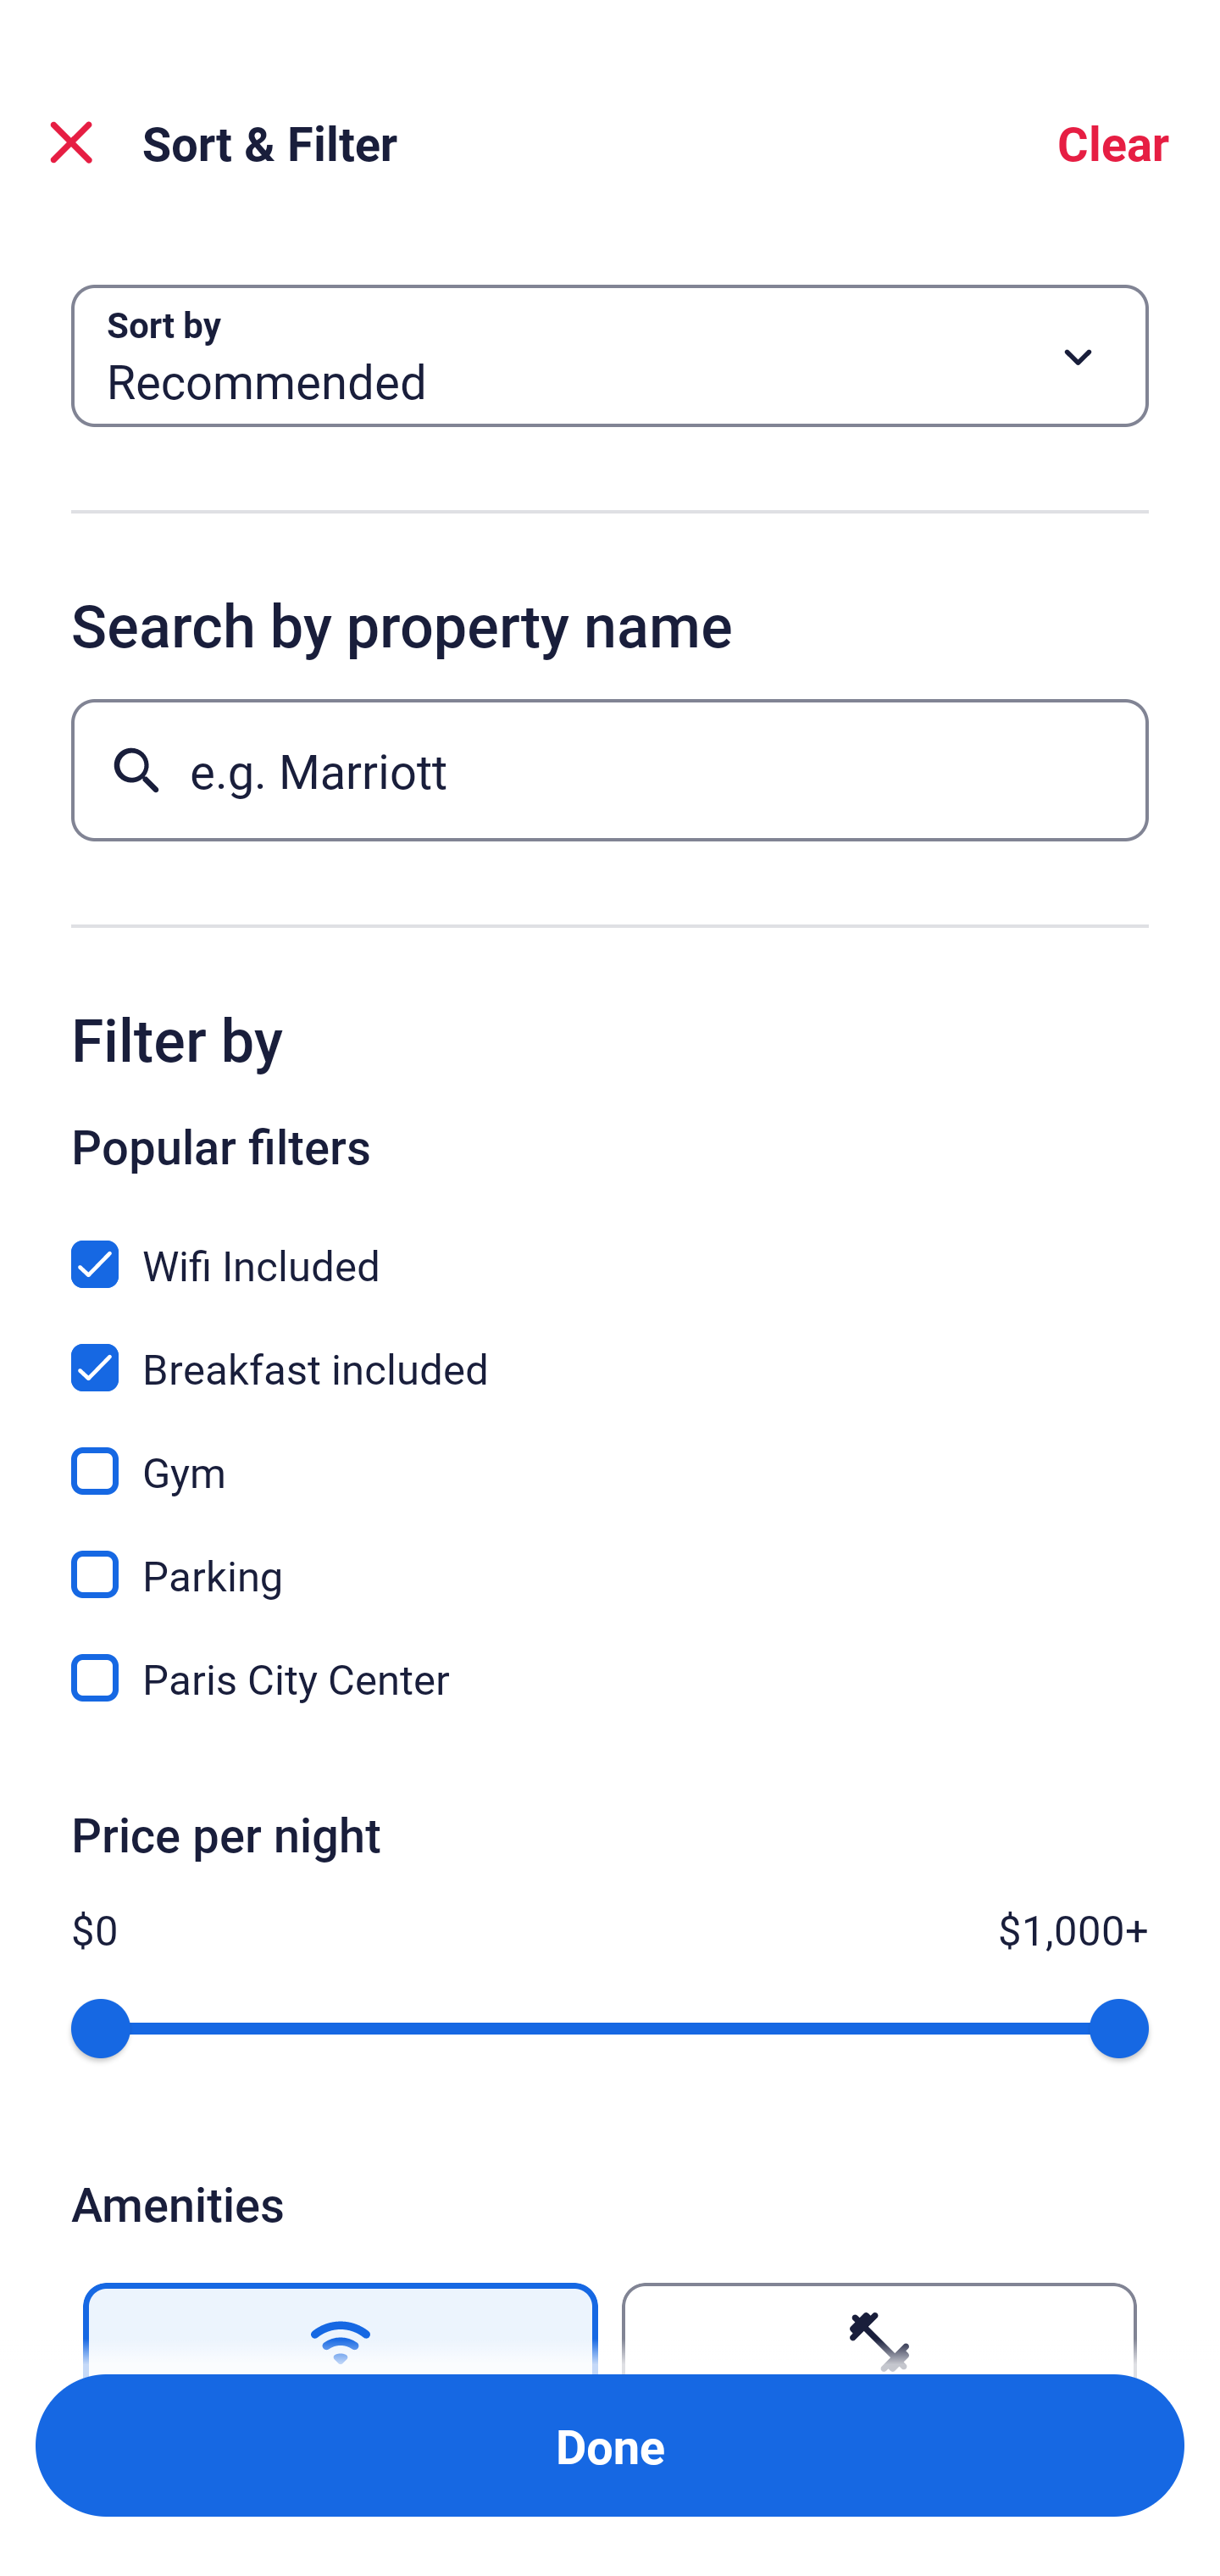 The image size is (1220, 2576). What do you see at coordinates (610, 2446) in the screenshot?
I see `Apply and close Sort and Filter Done` at bounding box center [610, 2446].